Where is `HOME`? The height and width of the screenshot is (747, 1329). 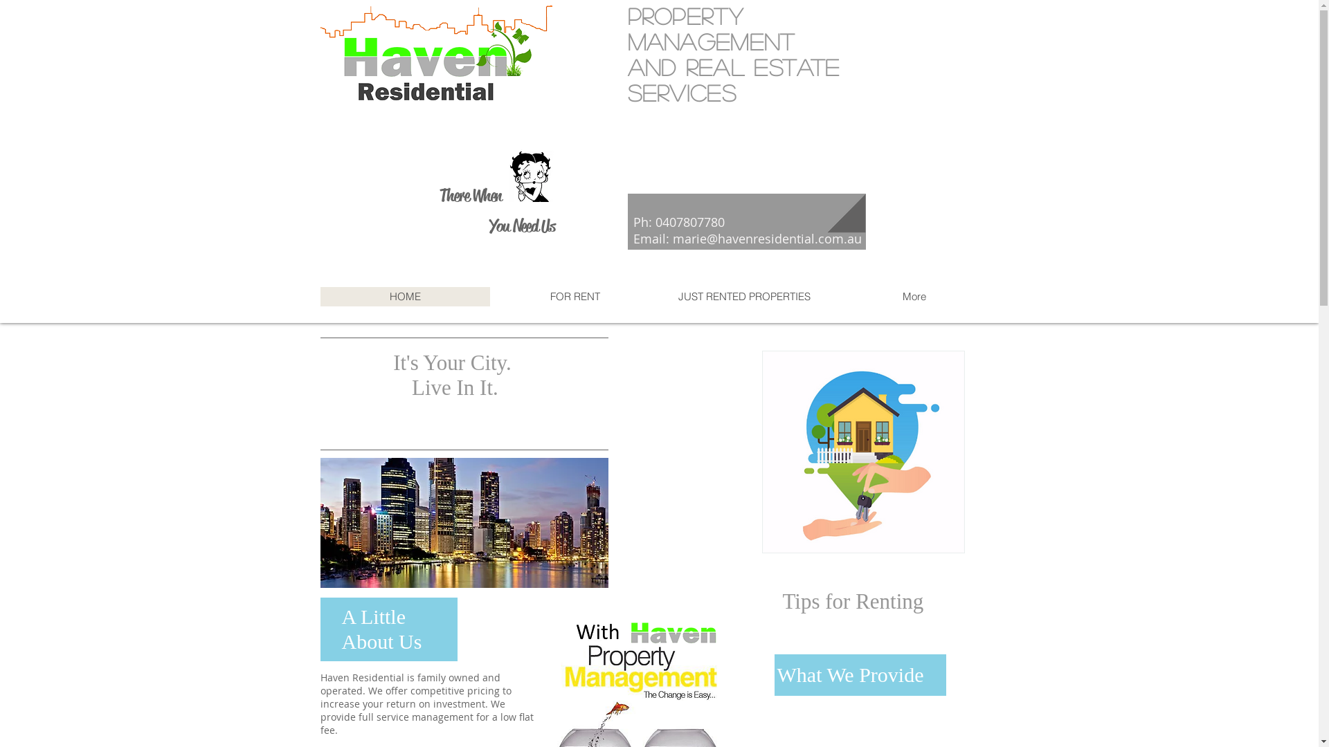
HOME is located at coordinates (404, 297).